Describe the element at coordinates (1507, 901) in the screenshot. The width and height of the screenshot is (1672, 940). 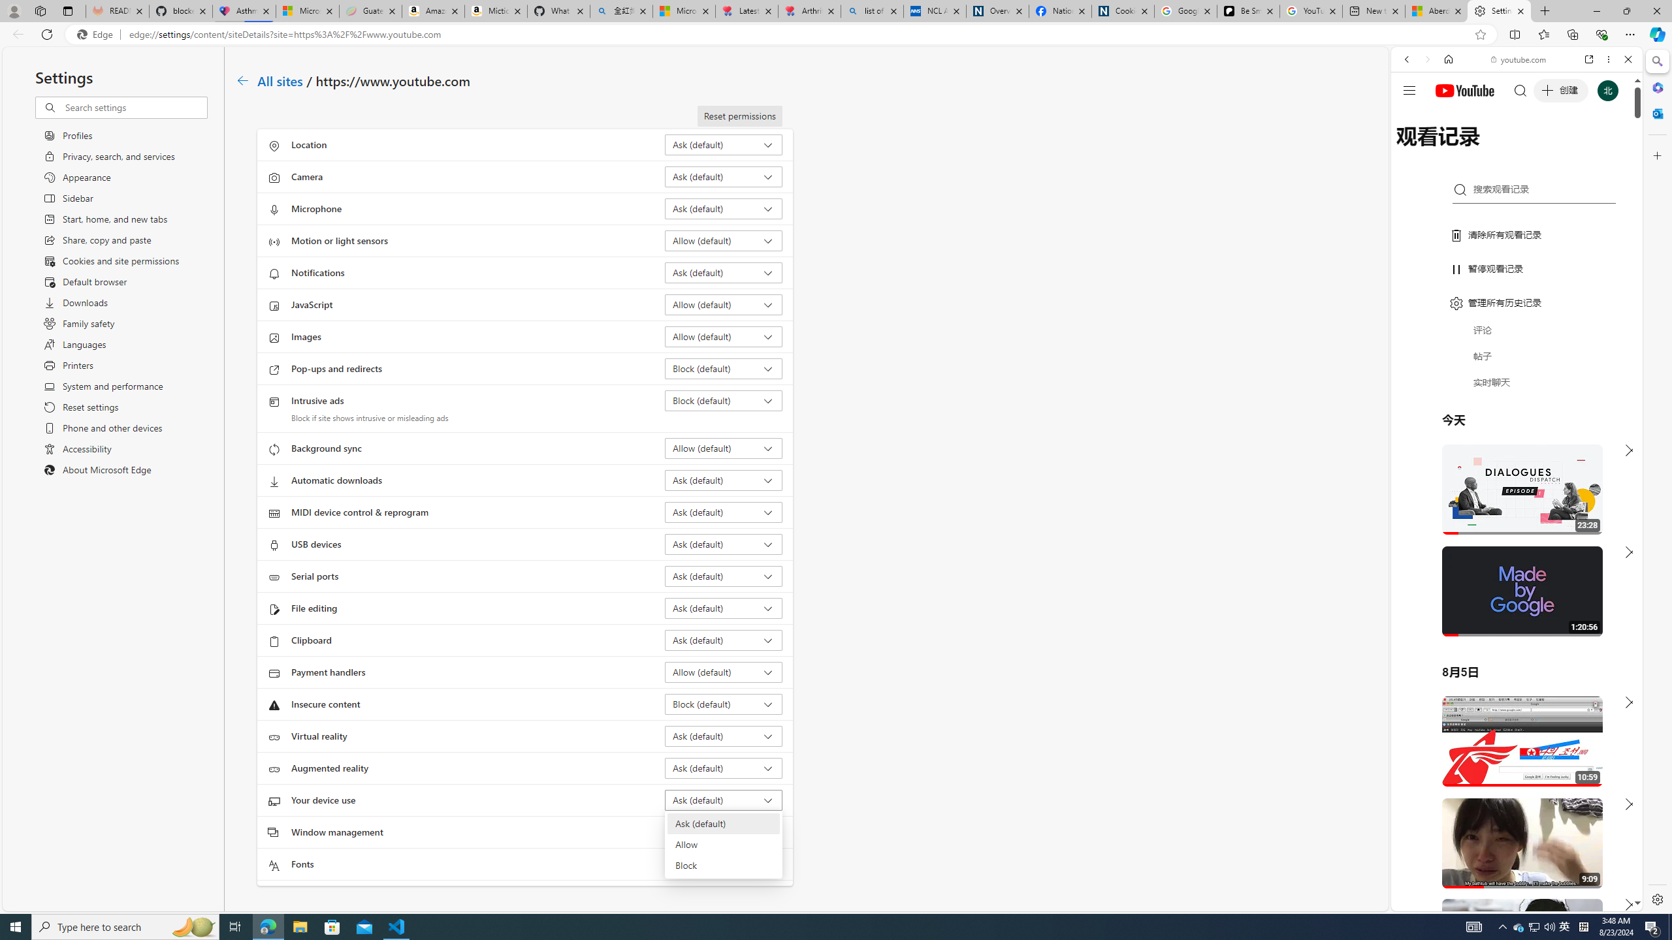
I see `Class: dict_pnIcon rms_img` at that location.